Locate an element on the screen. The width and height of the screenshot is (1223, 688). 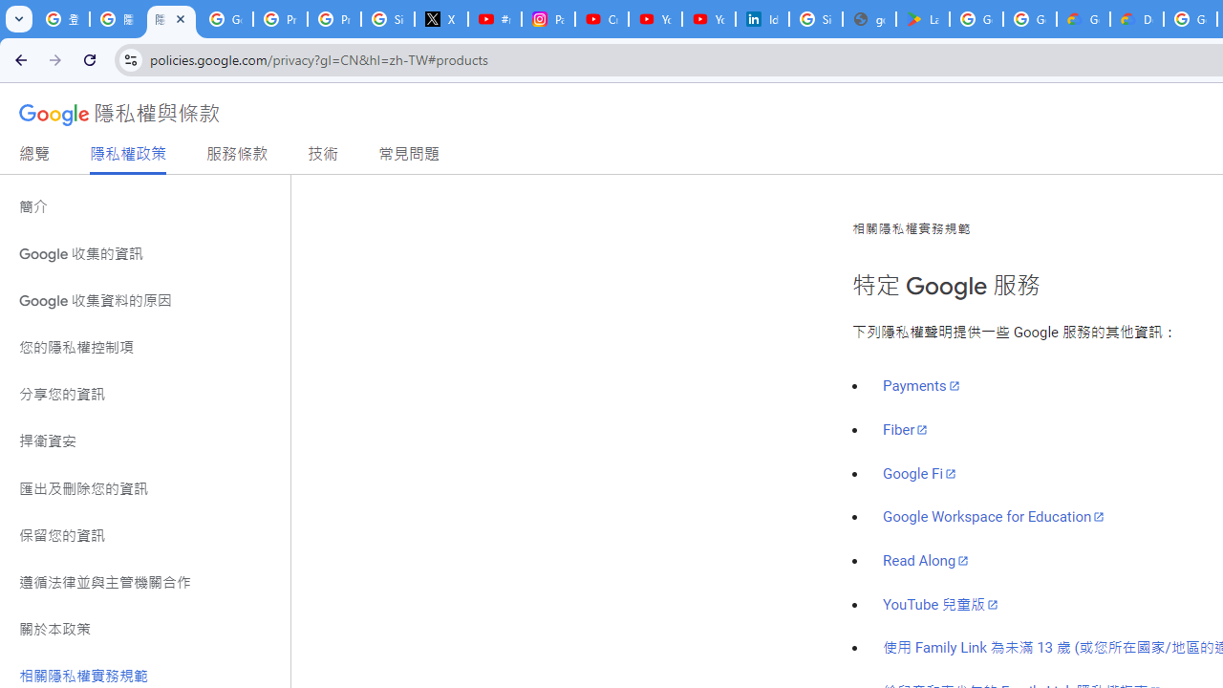
X is located at coordinates (441, 19).